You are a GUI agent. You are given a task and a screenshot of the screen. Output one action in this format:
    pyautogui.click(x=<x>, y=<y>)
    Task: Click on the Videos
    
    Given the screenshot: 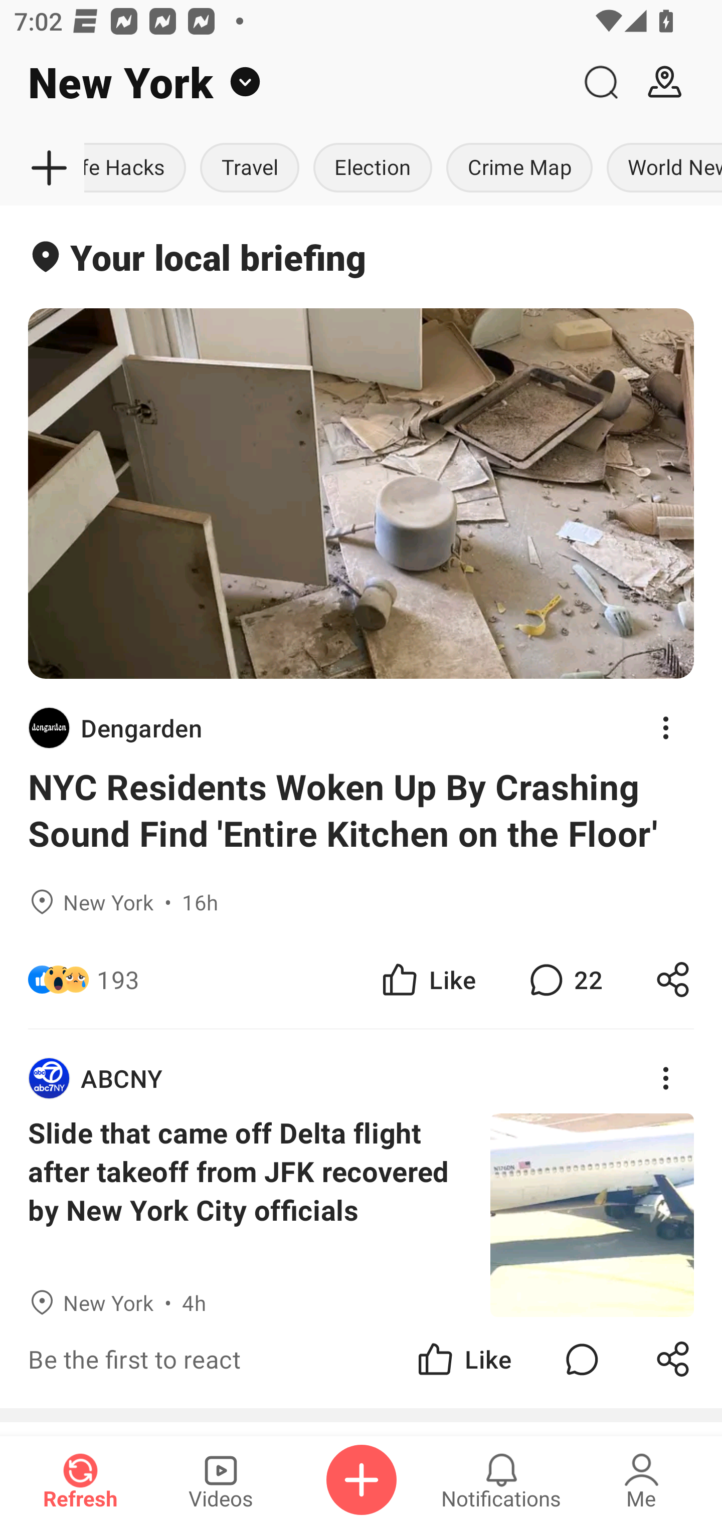 What is the action you would take?
    pyautogui.click(x=221, y=1480)
    